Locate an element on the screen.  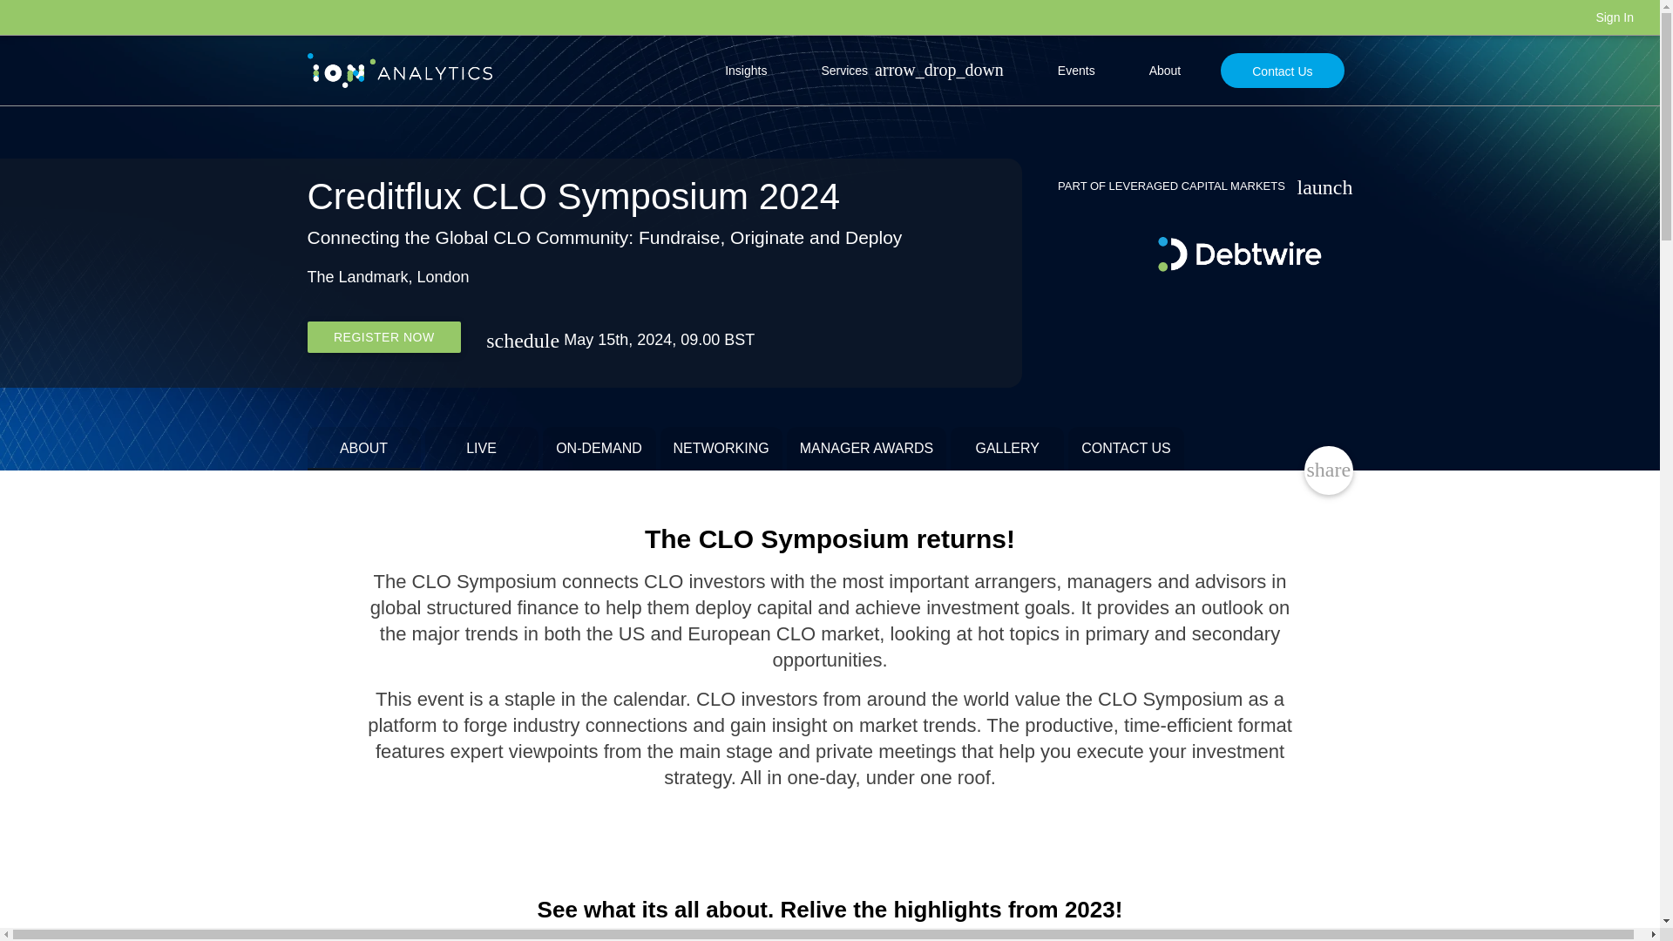
GALLERY is located at coordinates (1007, 449).